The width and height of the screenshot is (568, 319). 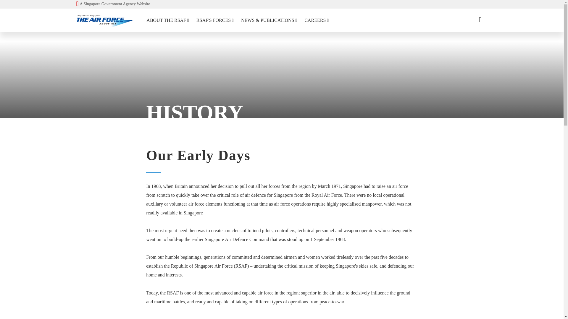 What do you see at coordinates (167, 20) in the screenshot?
I see `A Singapore Government Agency Website` at bounding box center [167, 20].